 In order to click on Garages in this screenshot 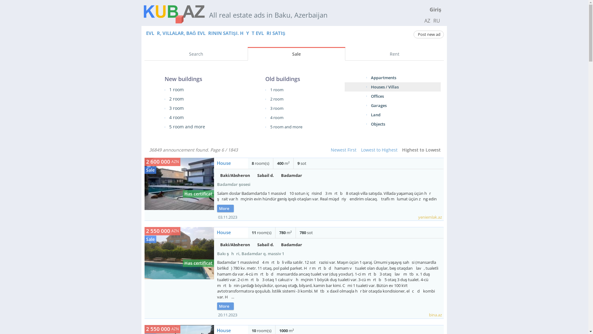, I will do `click(379, 105)`.